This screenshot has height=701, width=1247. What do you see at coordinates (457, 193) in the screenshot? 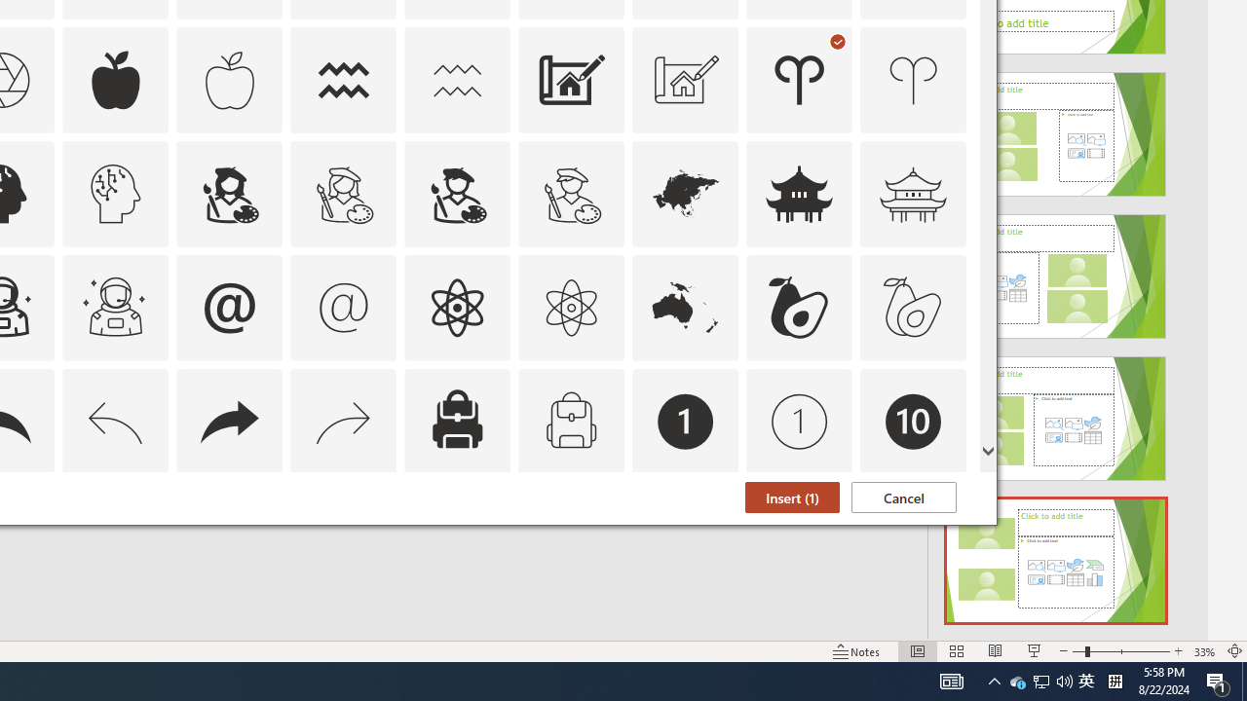
I see `AutomationID: Icons_ArtistMale` at bounding box center [457, 193].